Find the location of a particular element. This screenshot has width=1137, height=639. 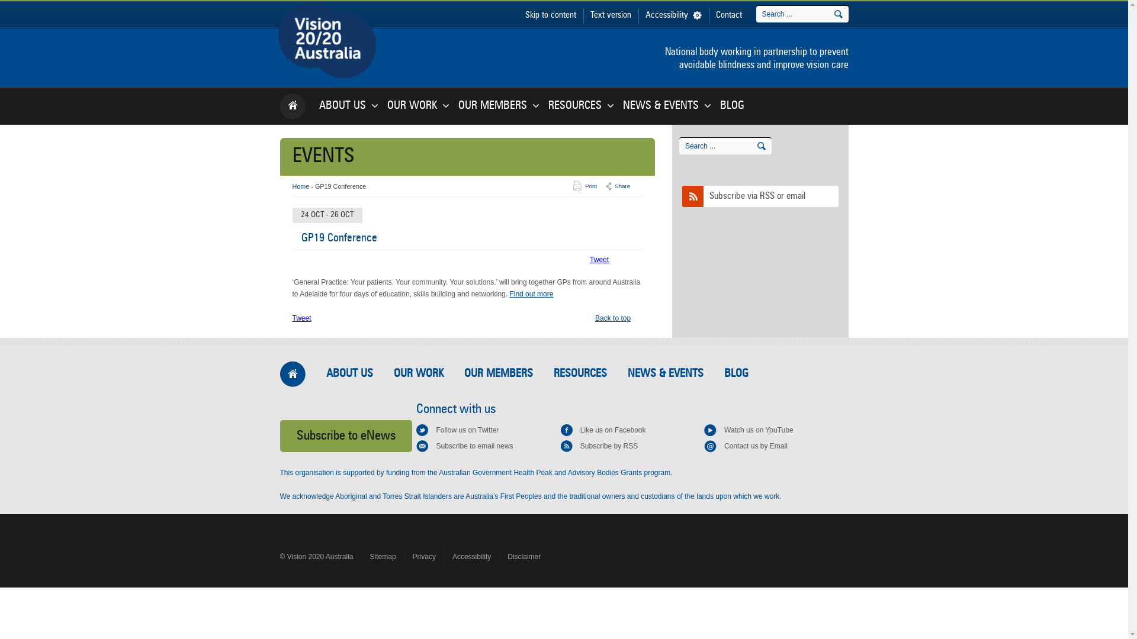

Skip to content is located at coordinates (550, 15).